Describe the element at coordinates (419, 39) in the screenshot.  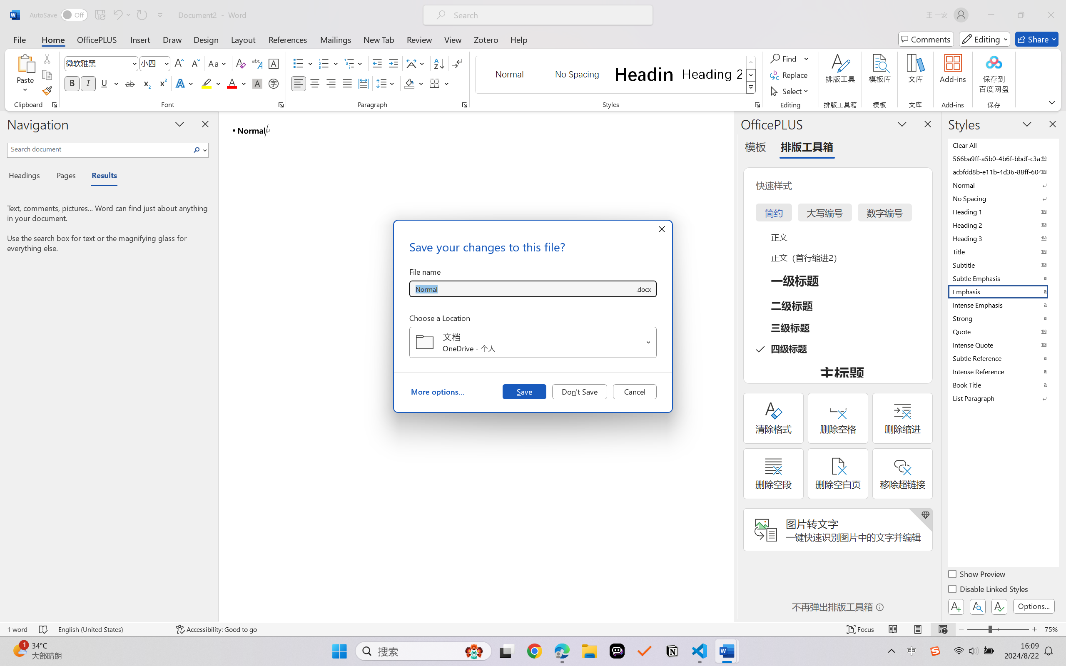
I see `Review` at that location.